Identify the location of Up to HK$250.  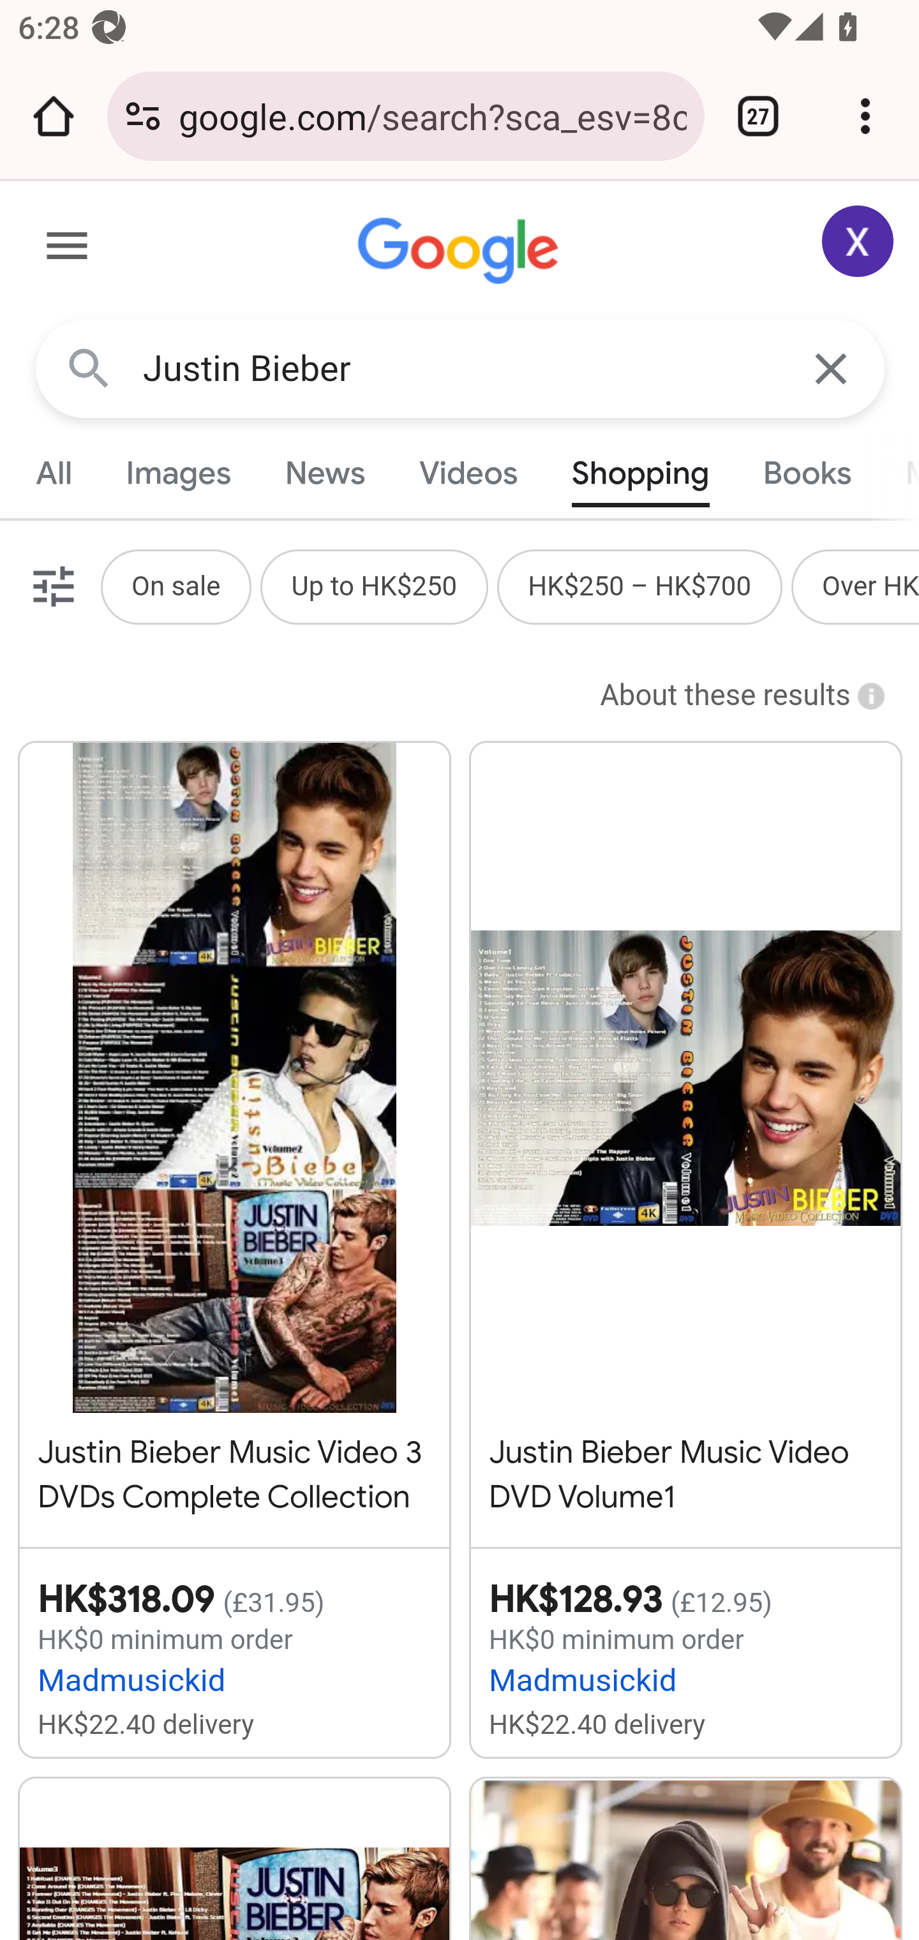
(374, 586).